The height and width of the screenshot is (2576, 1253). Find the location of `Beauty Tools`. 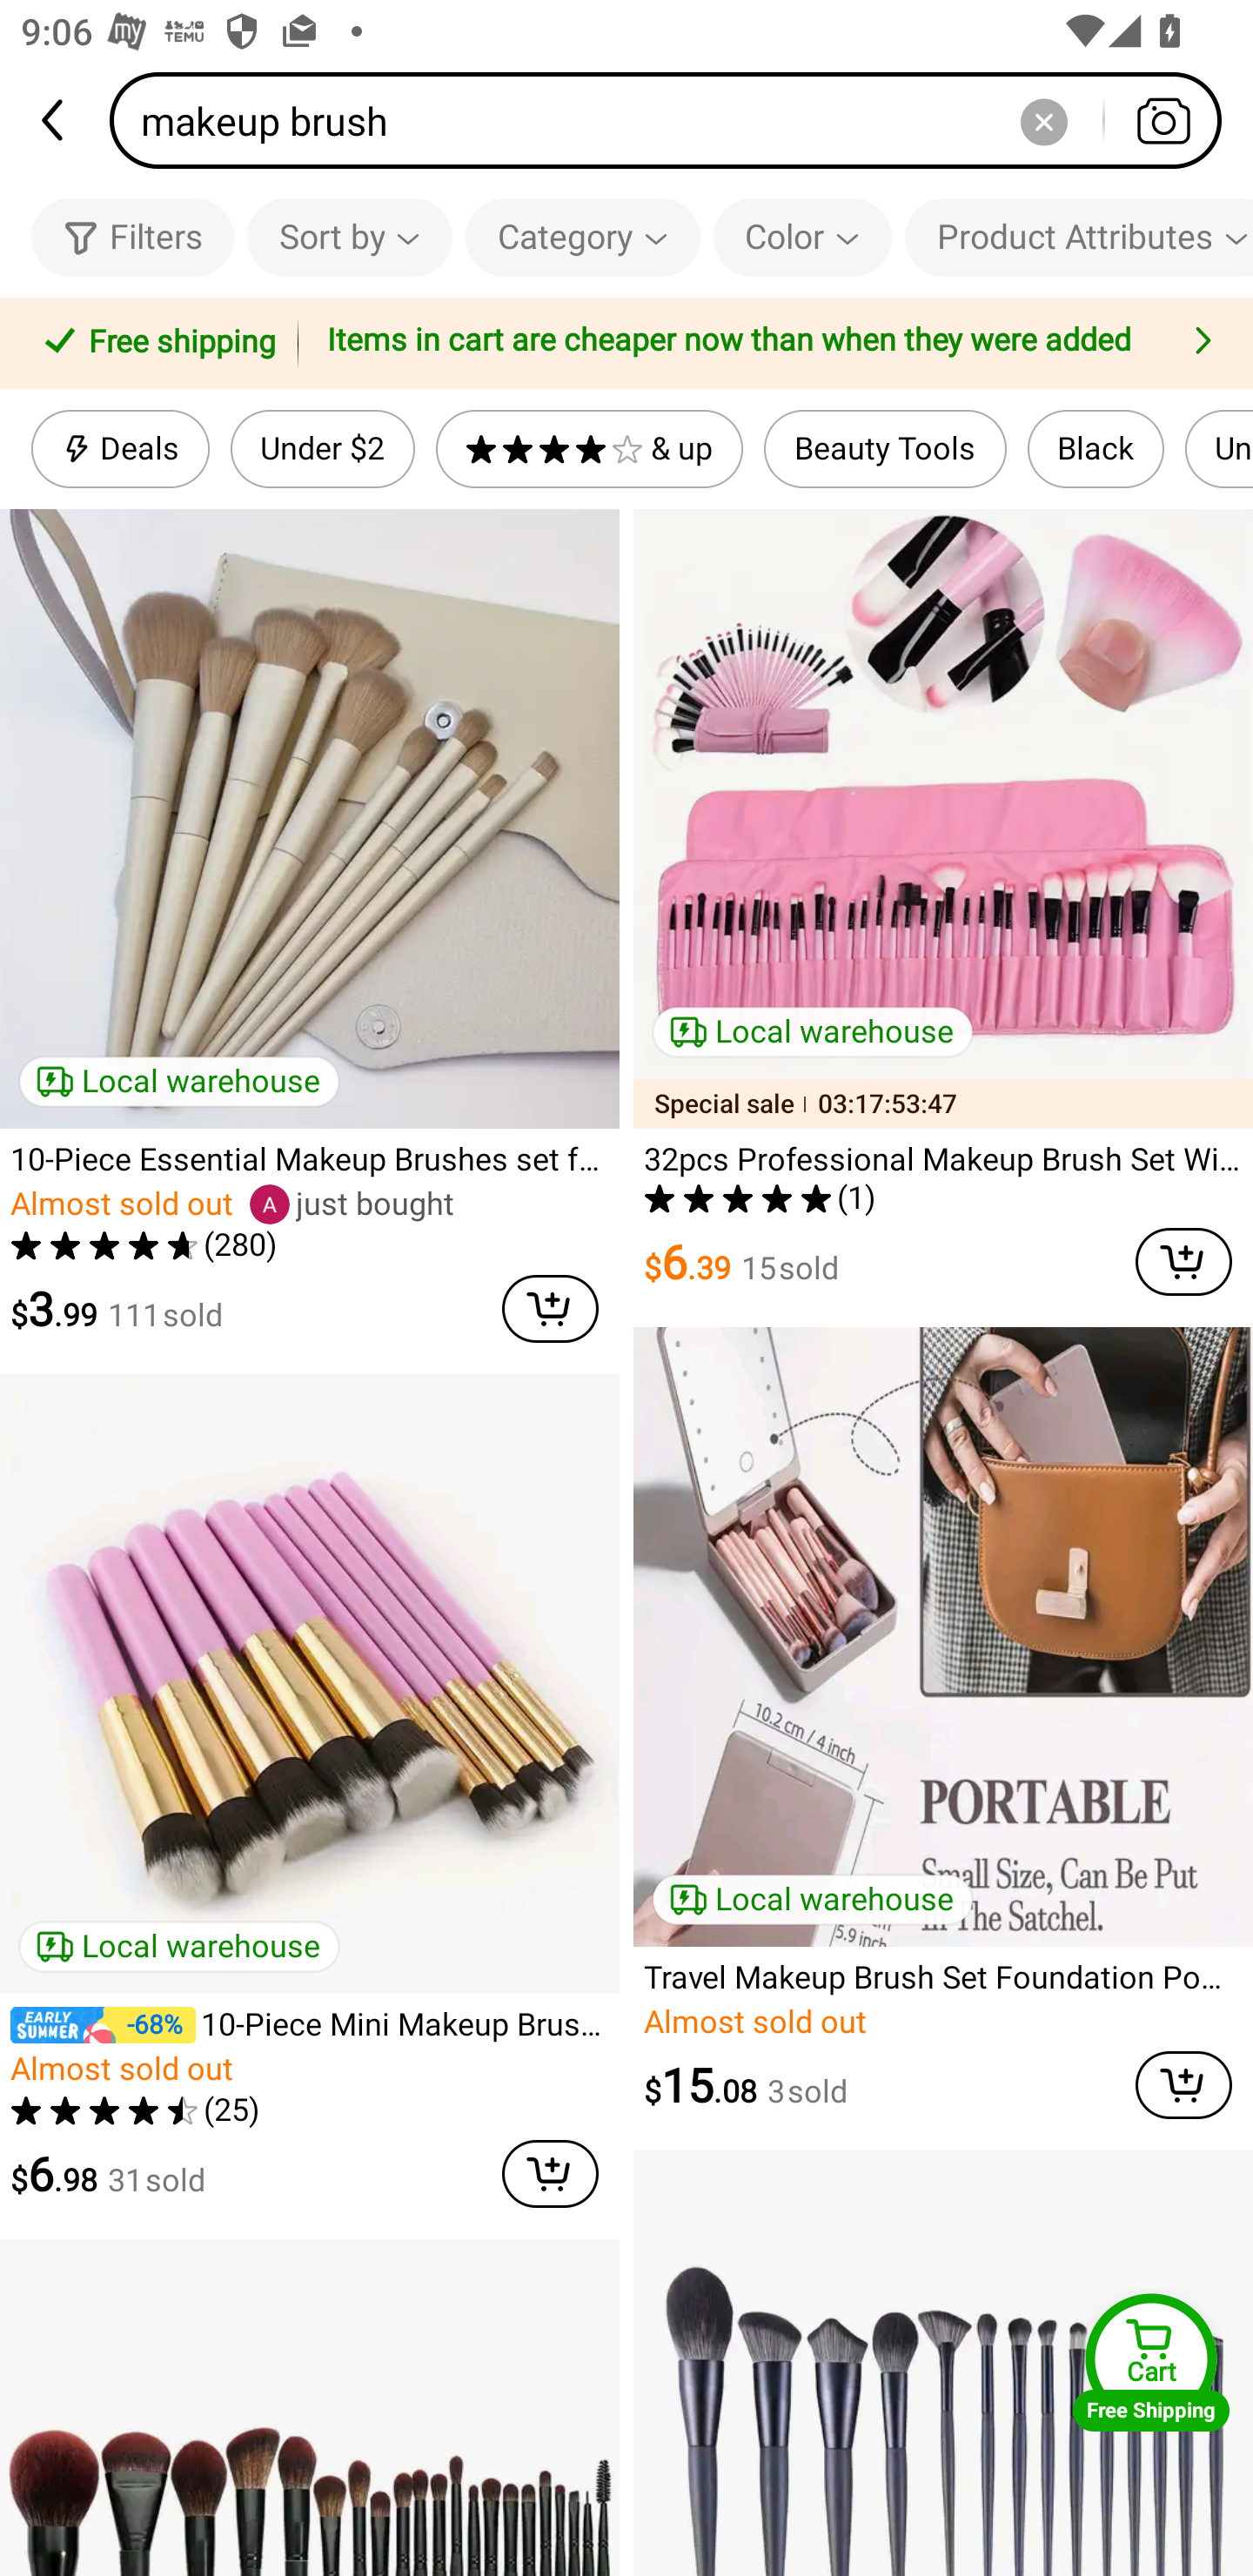

Beauty Tools is located at coordinates (885, 449).